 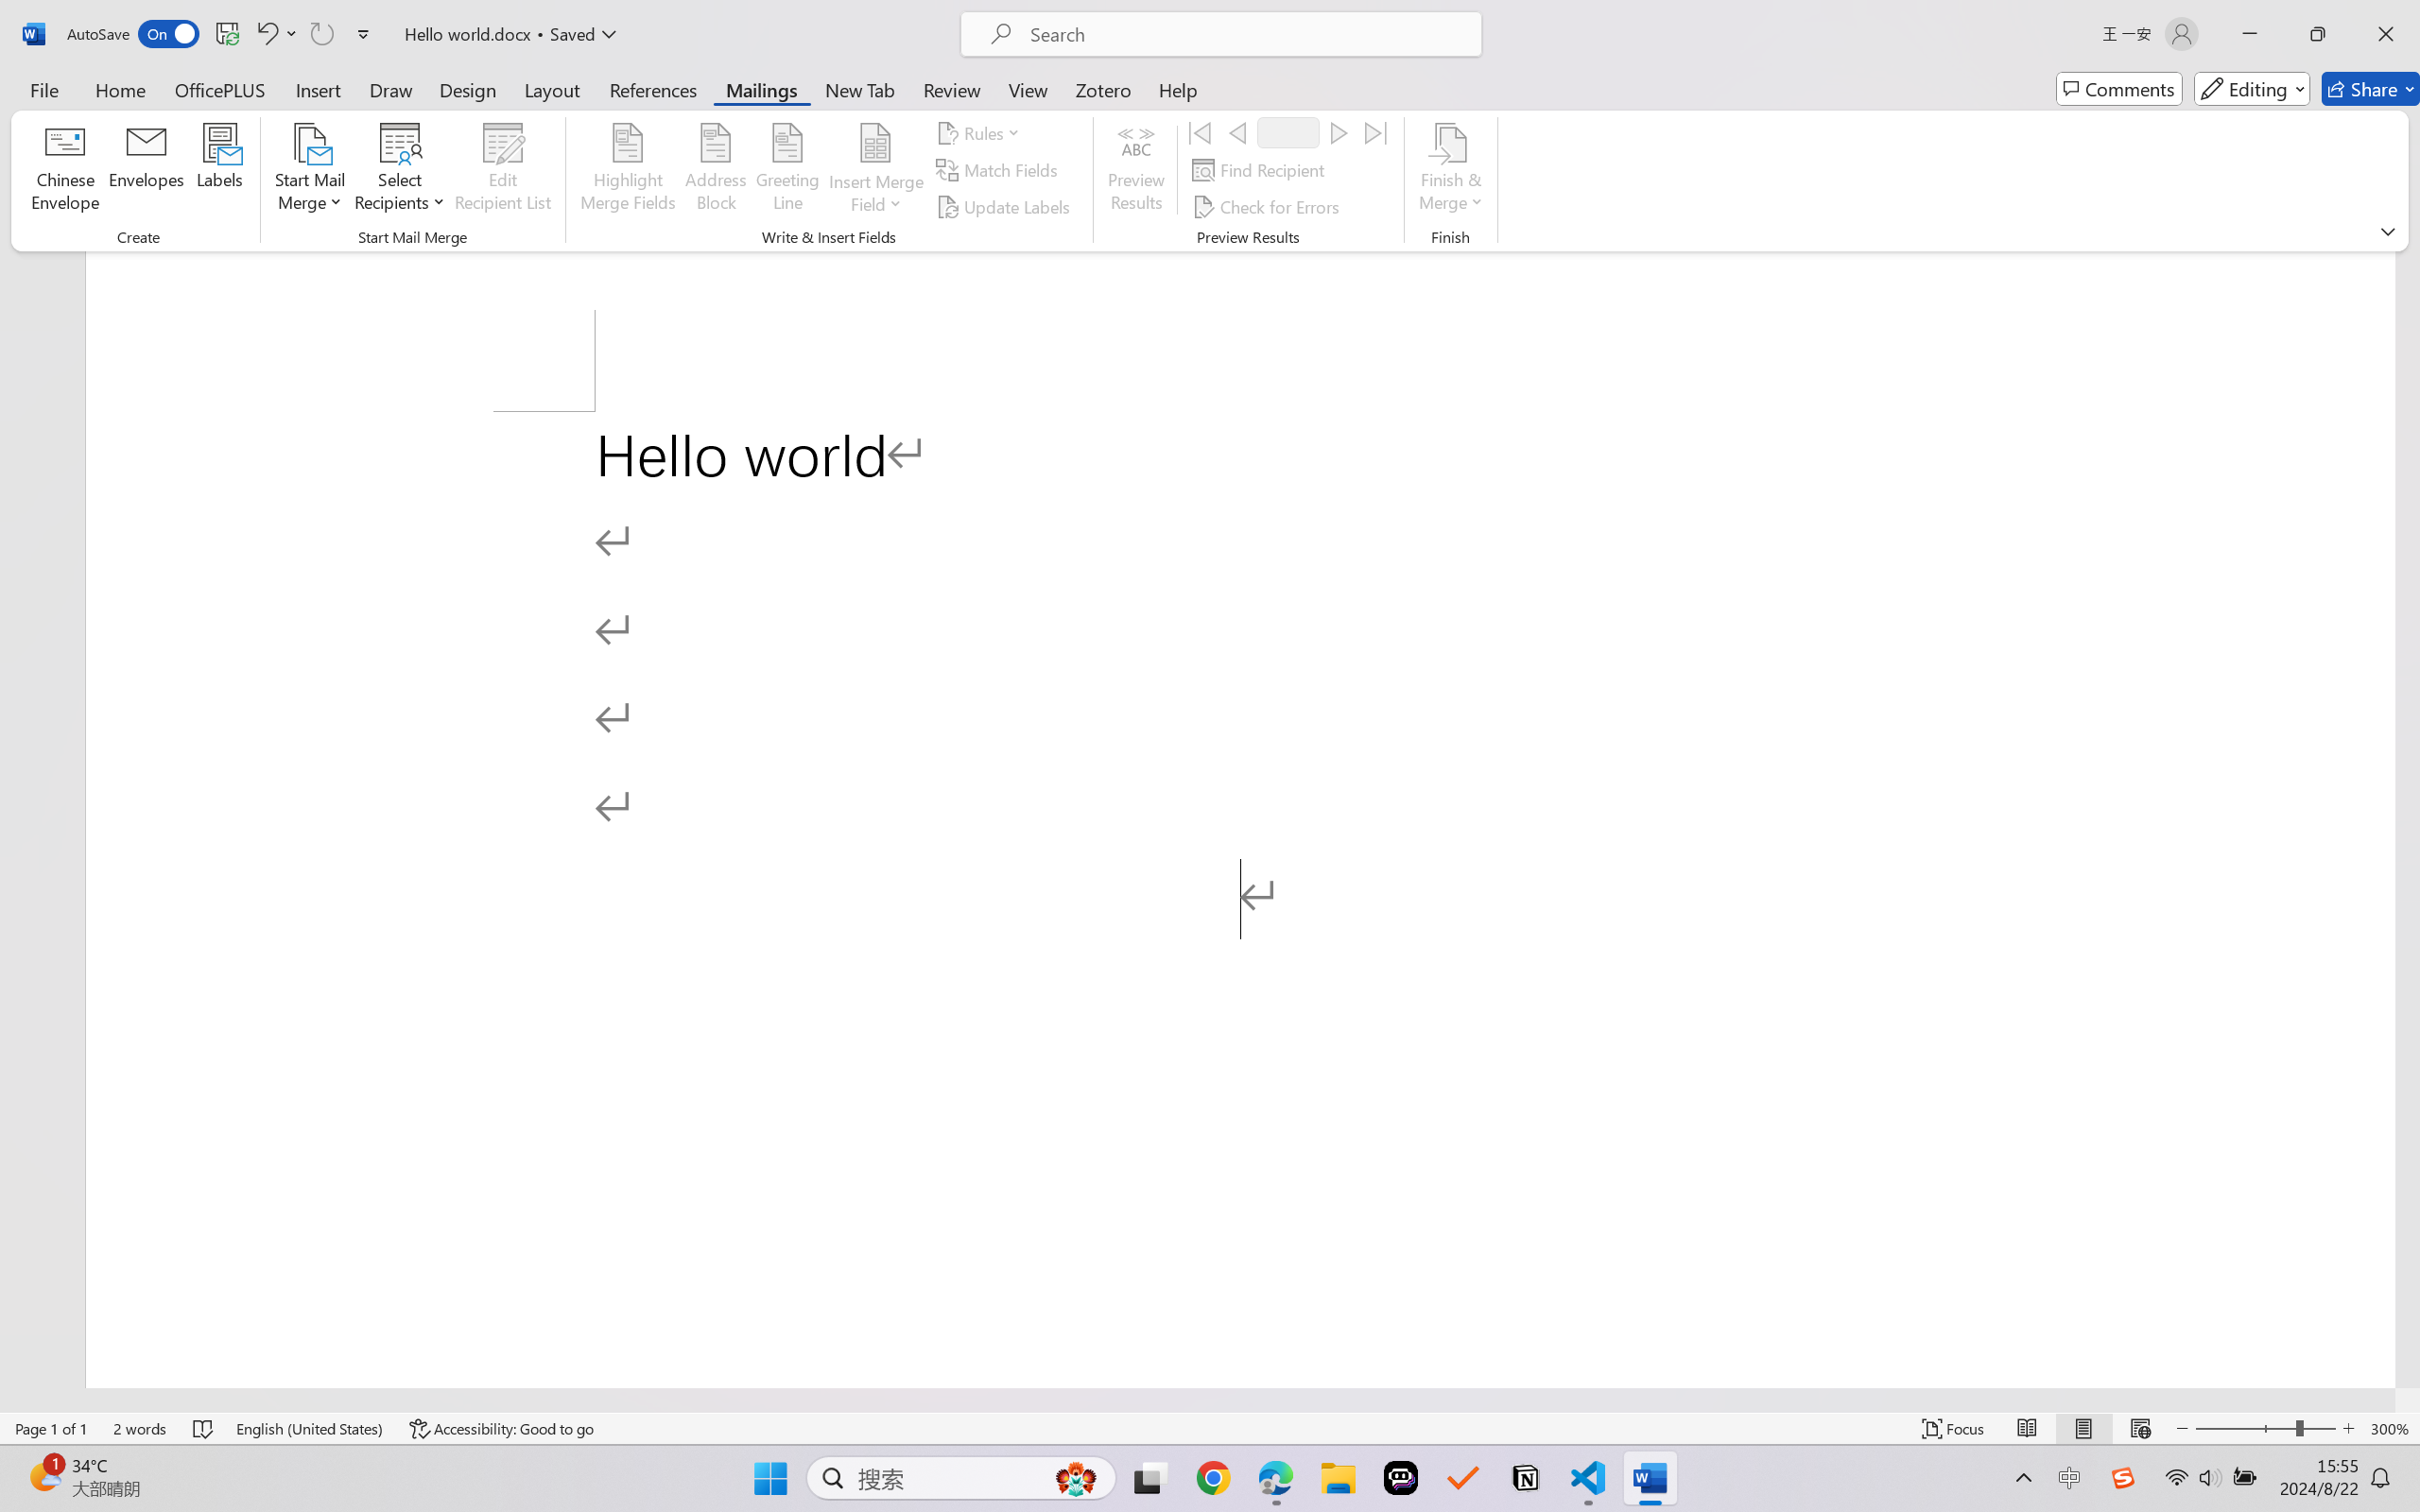 What do you see at coordinates (2028, 1429) in the screenshot?
I see `Read Mode` at bounding box center [2028, 1429].